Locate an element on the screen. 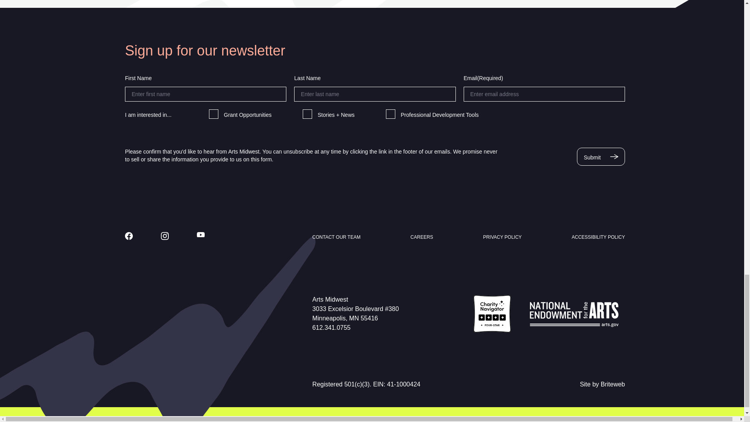 The image size is (750, 422). National Endowment for the Arts is located at coordinates (574, 313).